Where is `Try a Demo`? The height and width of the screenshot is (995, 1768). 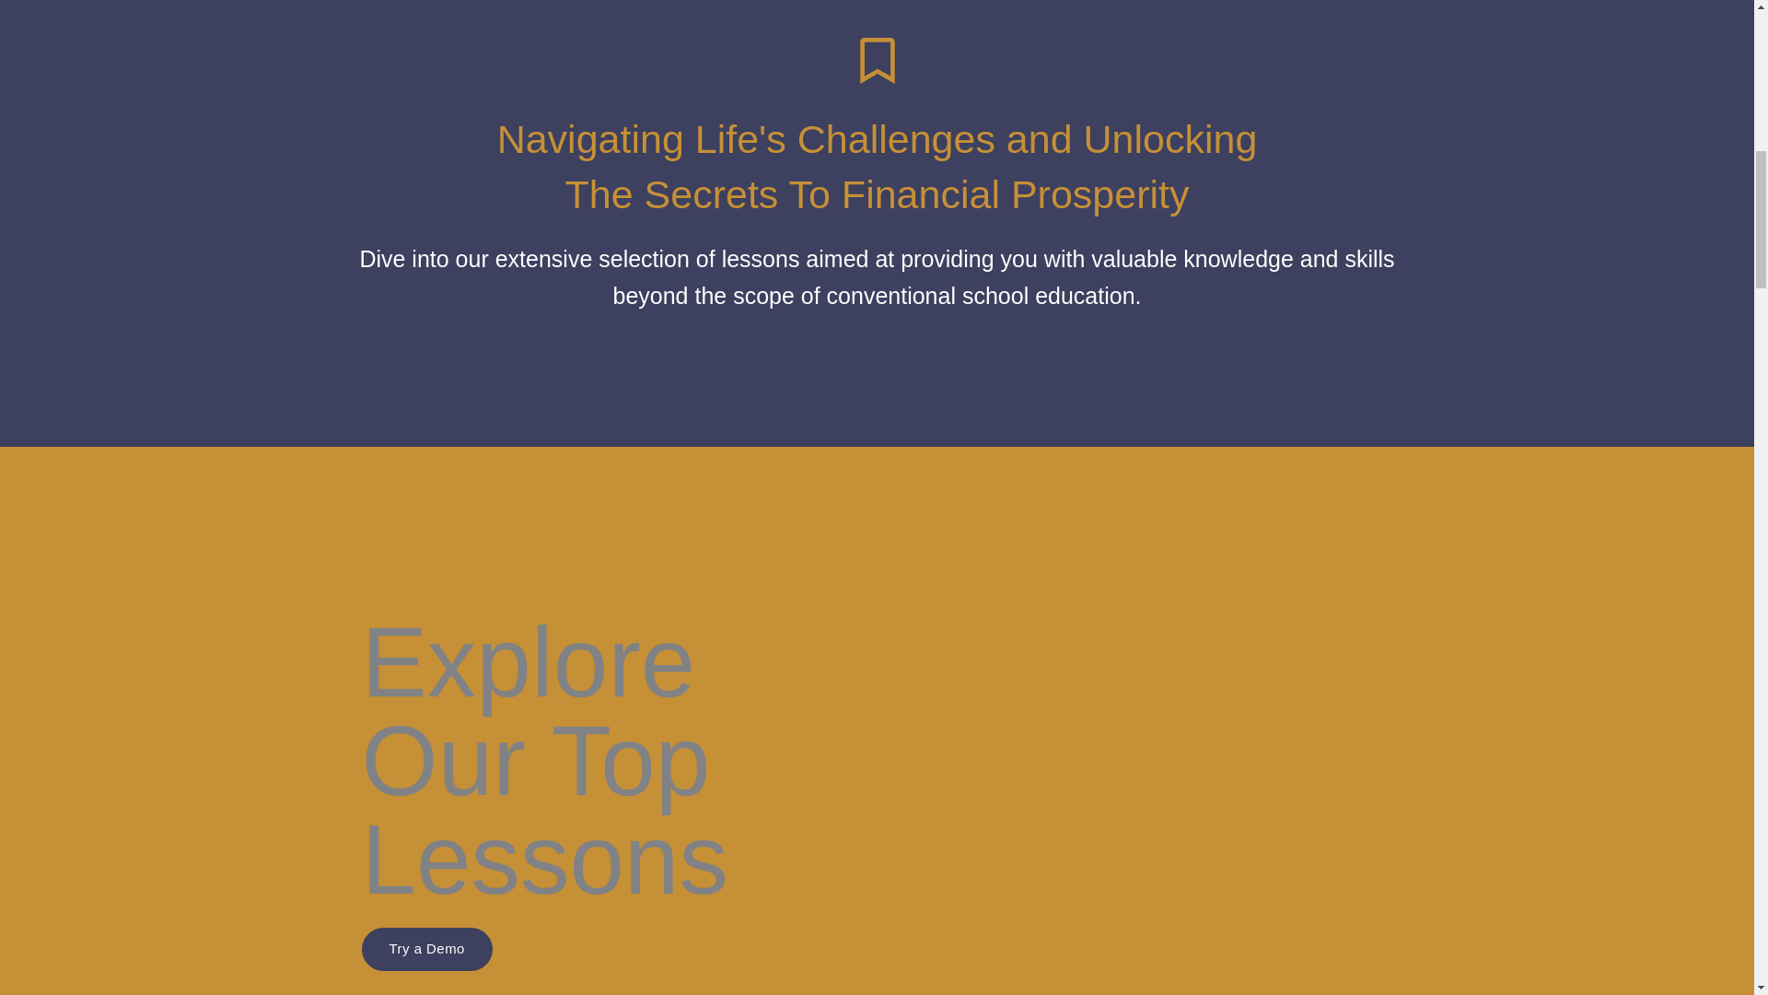
Try a Demo is located at coordinates (425, 949).